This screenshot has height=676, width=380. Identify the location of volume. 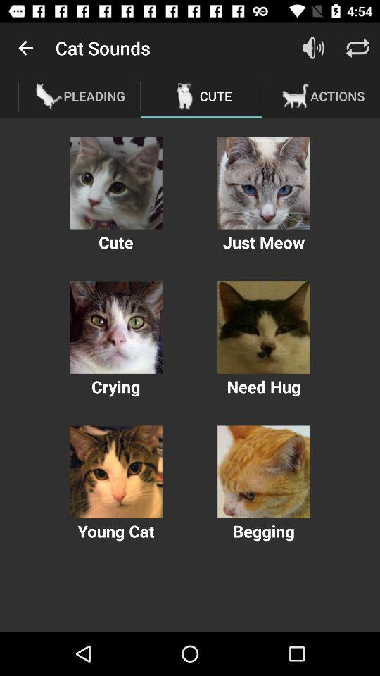
(314, 48).